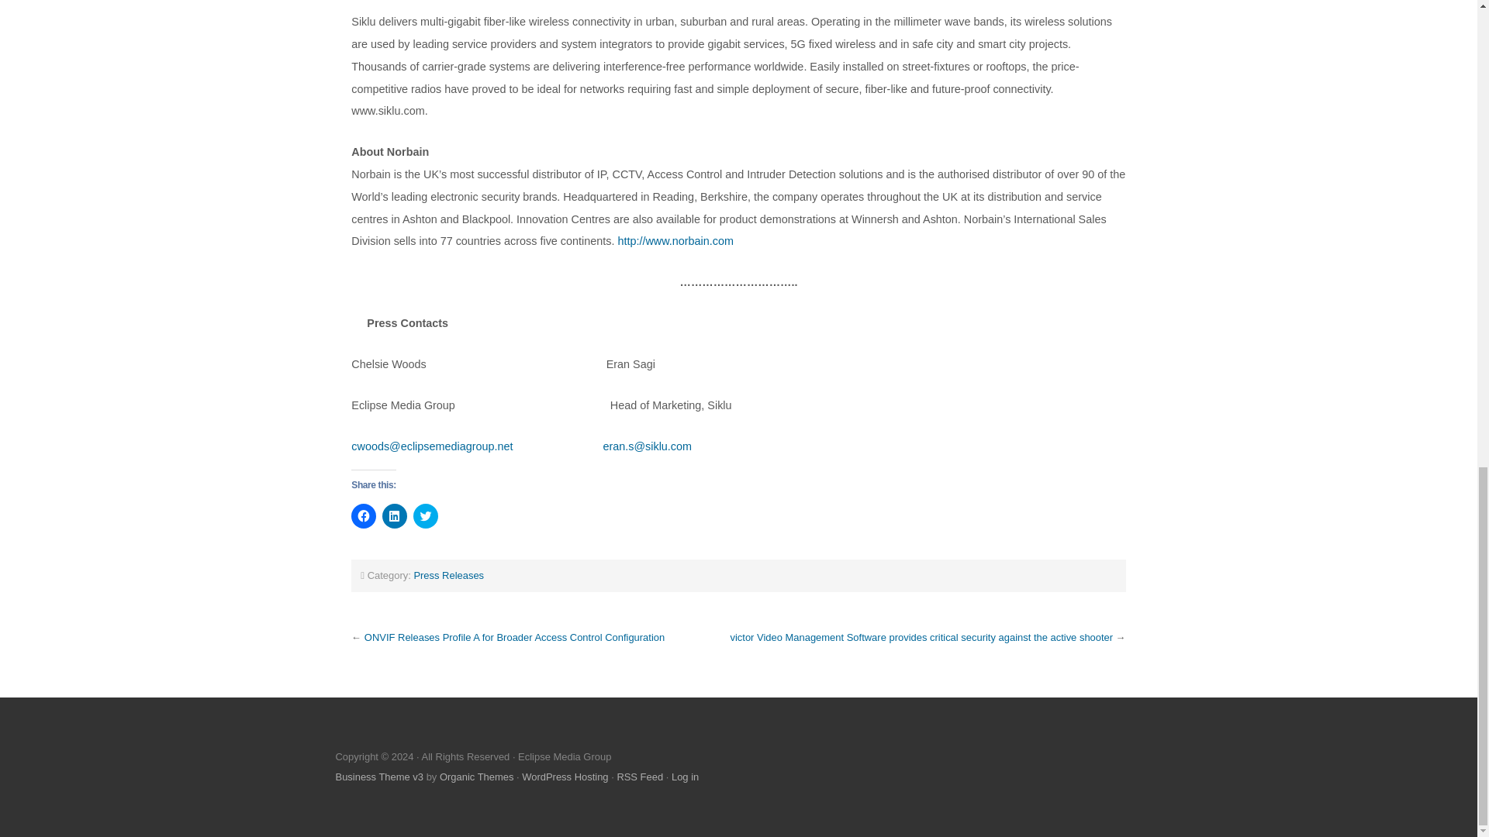 This screenshot has width=1489, height=837. I want to click on Organic Themes, so click(476, 777).